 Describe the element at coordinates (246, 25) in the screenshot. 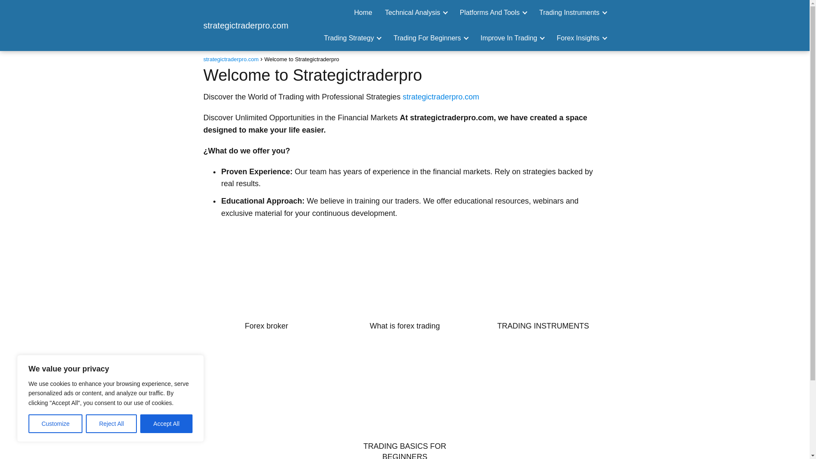

I see `strategictraderpro.com` at that location.